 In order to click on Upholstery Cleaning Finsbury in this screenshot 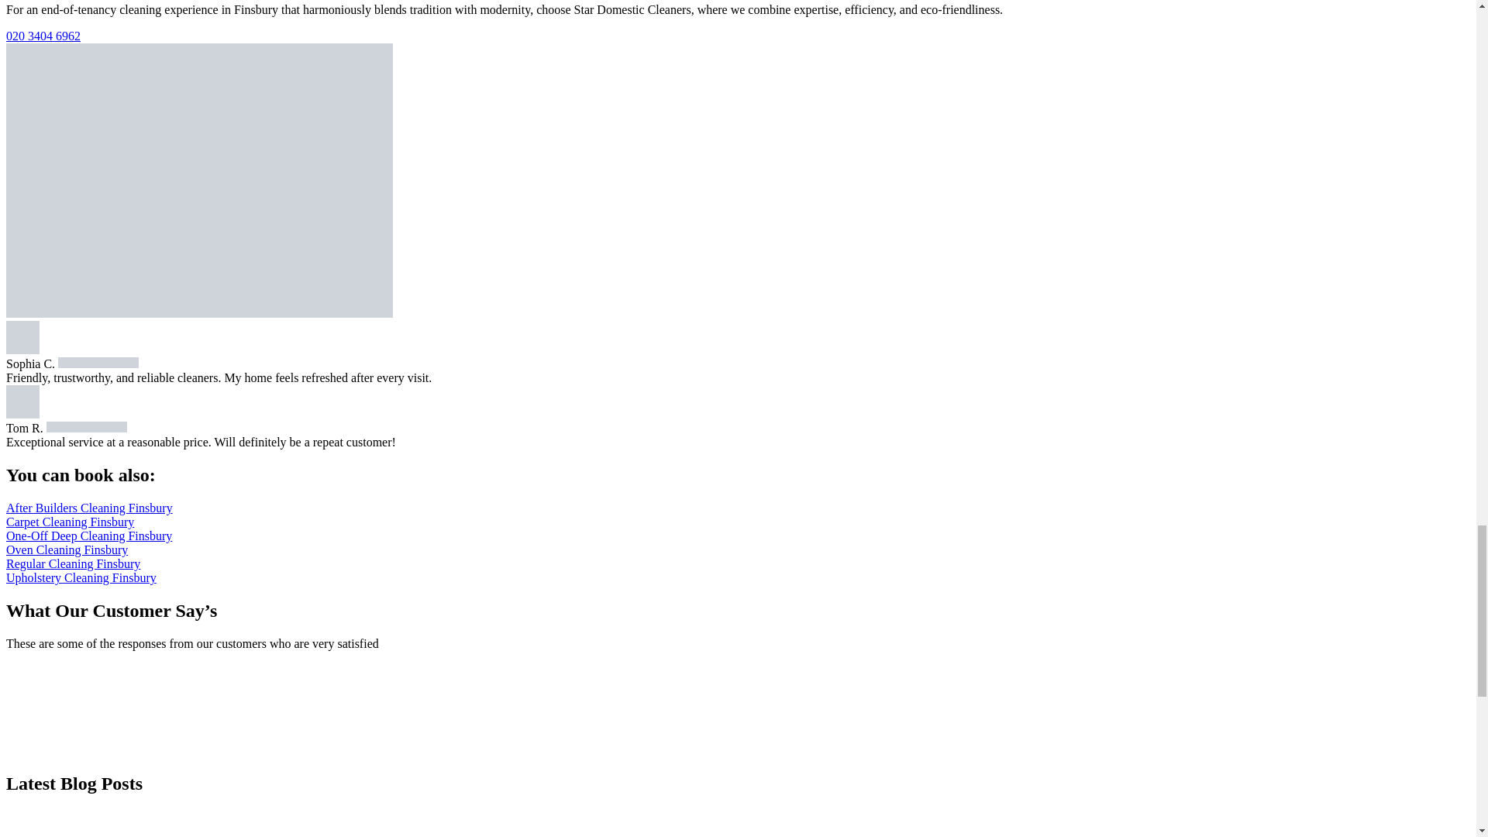, I will do `click(81, 577)`.